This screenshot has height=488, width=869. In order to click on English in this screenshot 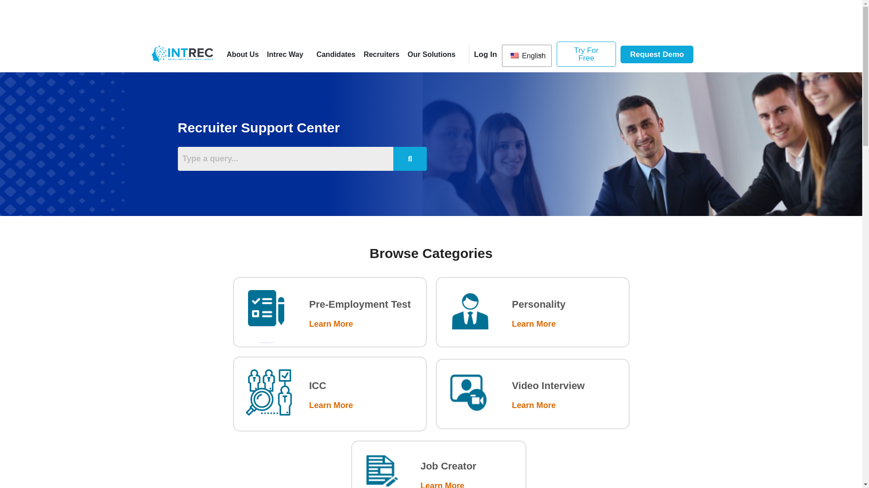, I will do `click(527, 56)`.